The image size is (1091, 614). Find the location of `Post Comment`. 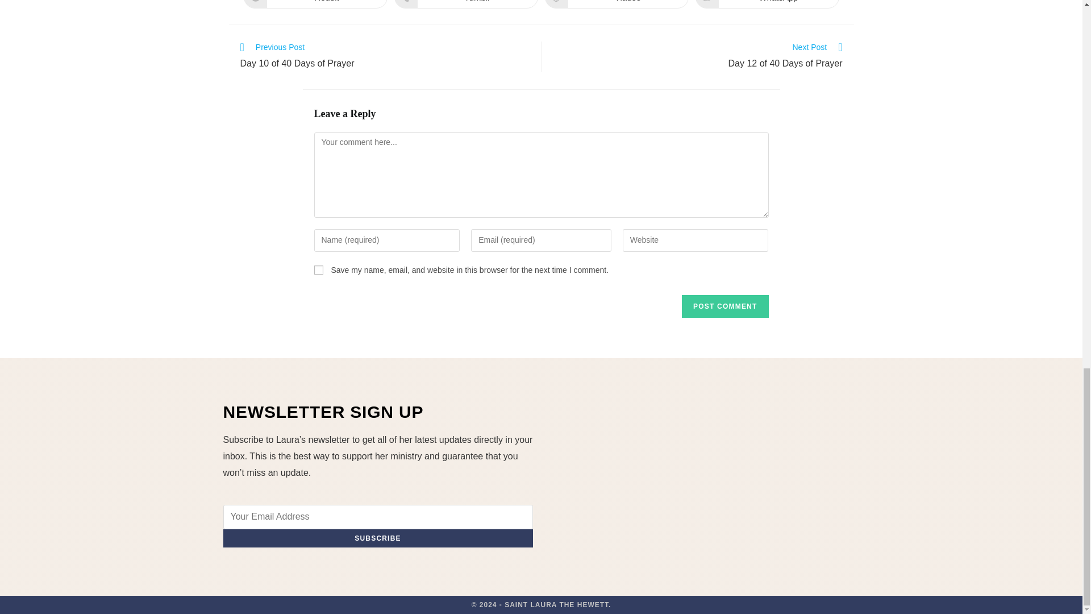

Post Comment is located at coordinates (384, 57).